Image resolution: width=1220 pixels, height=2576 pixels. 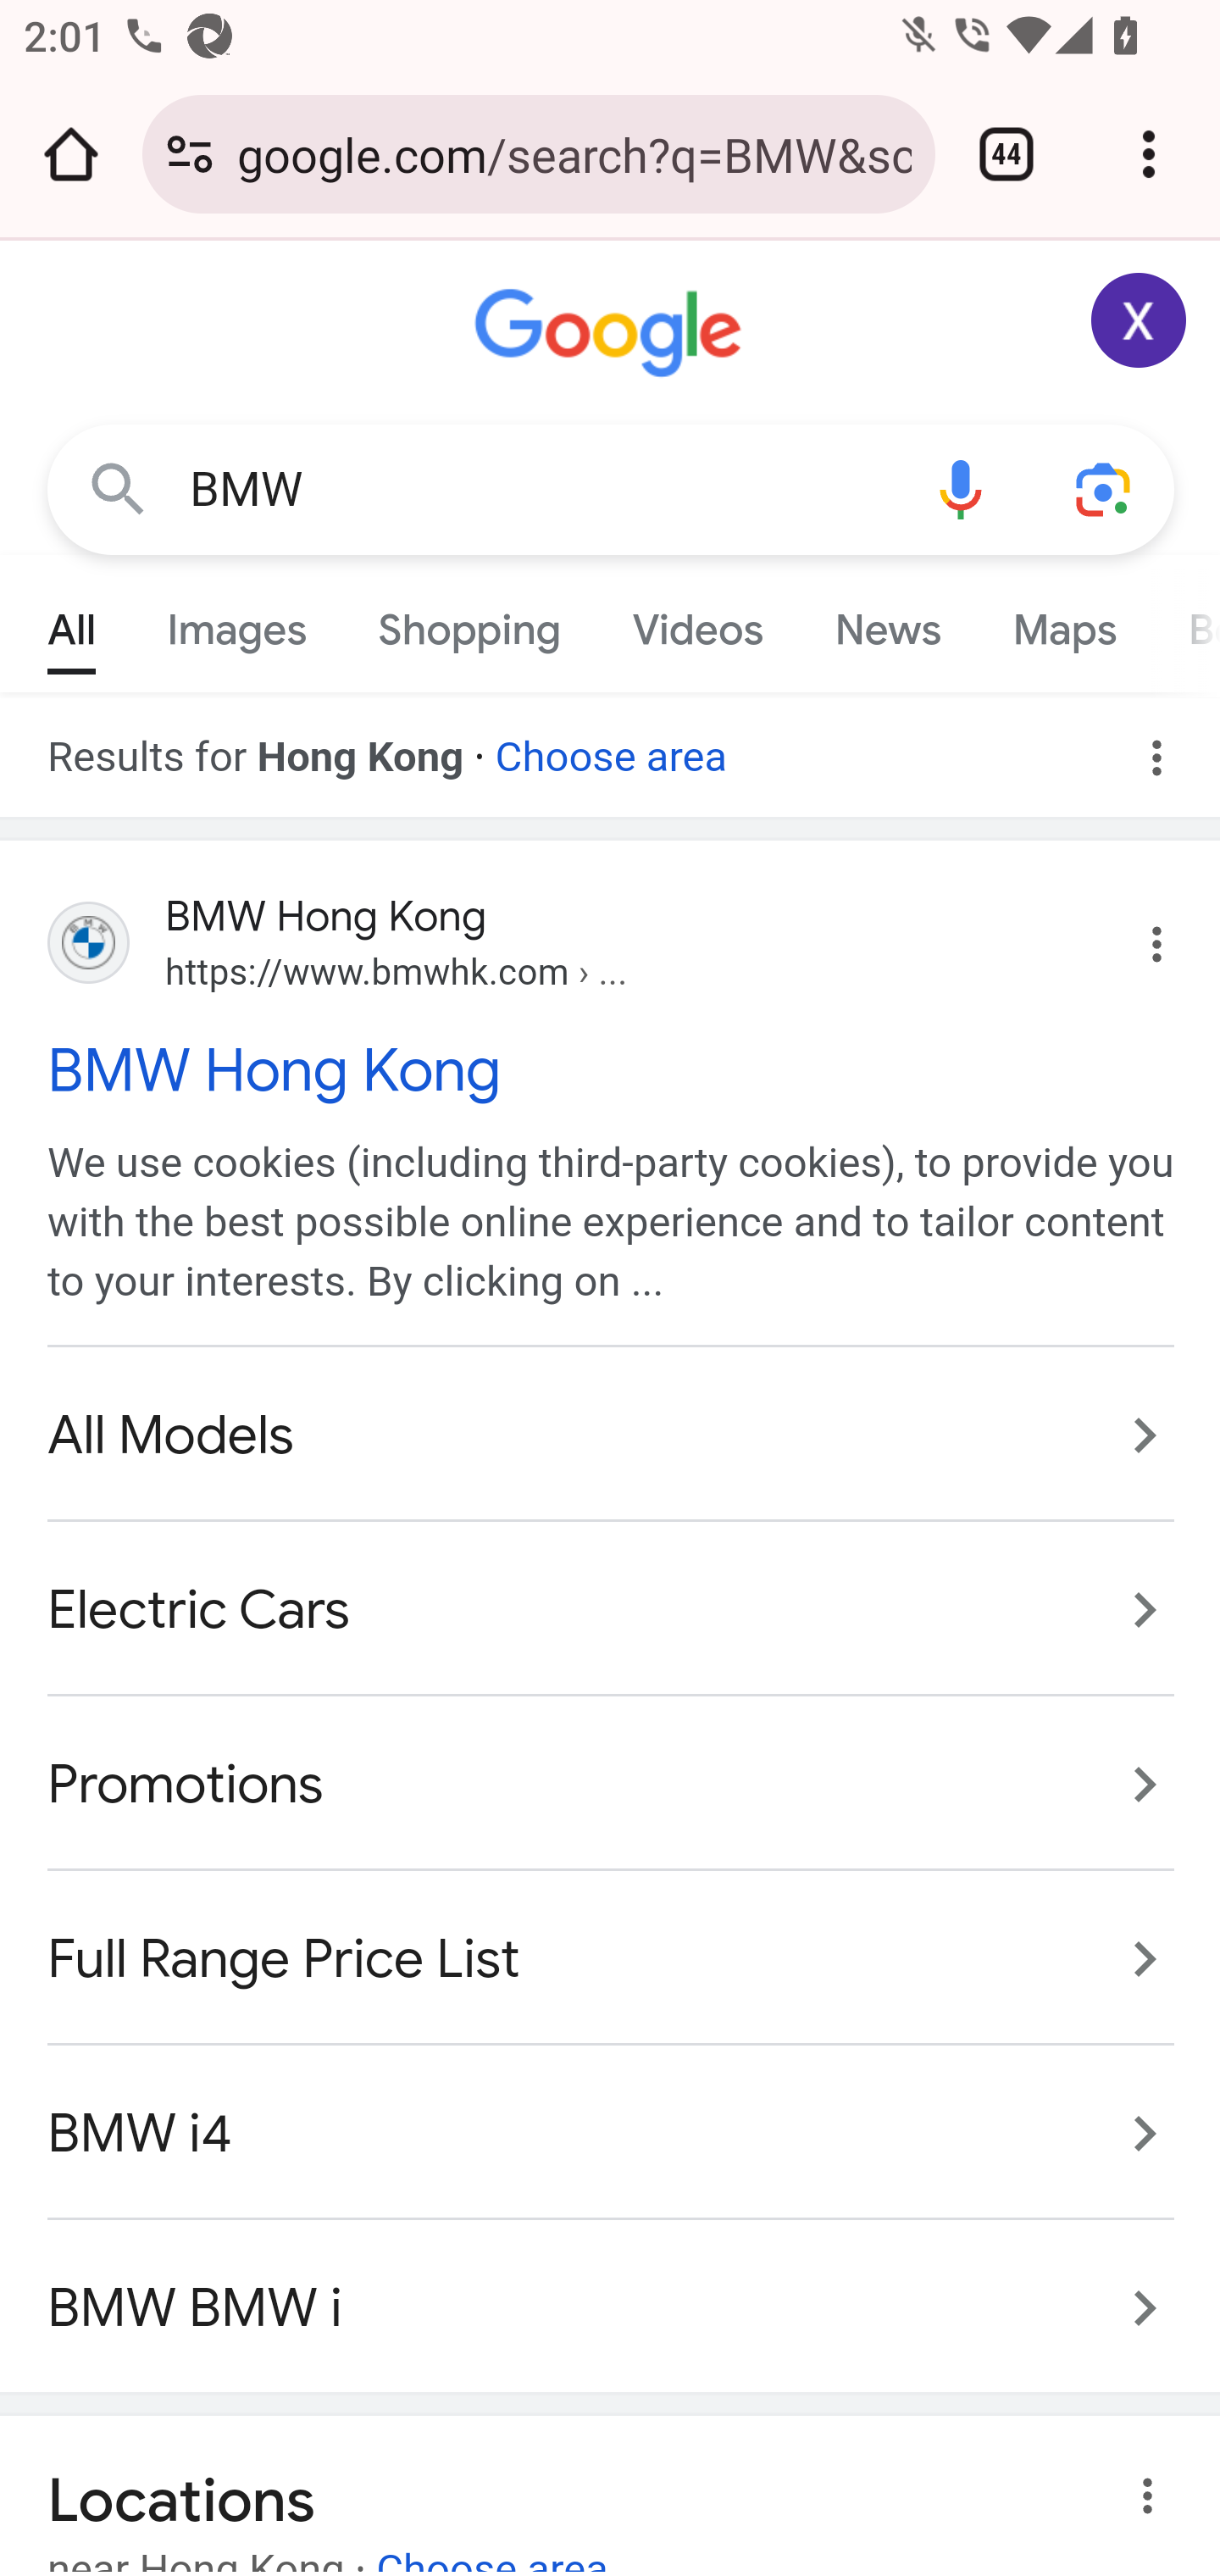 What do you see at coordinates (612, 2132) in the screenshot?
I see `BMW i4` at bounding box center [612, 2132].